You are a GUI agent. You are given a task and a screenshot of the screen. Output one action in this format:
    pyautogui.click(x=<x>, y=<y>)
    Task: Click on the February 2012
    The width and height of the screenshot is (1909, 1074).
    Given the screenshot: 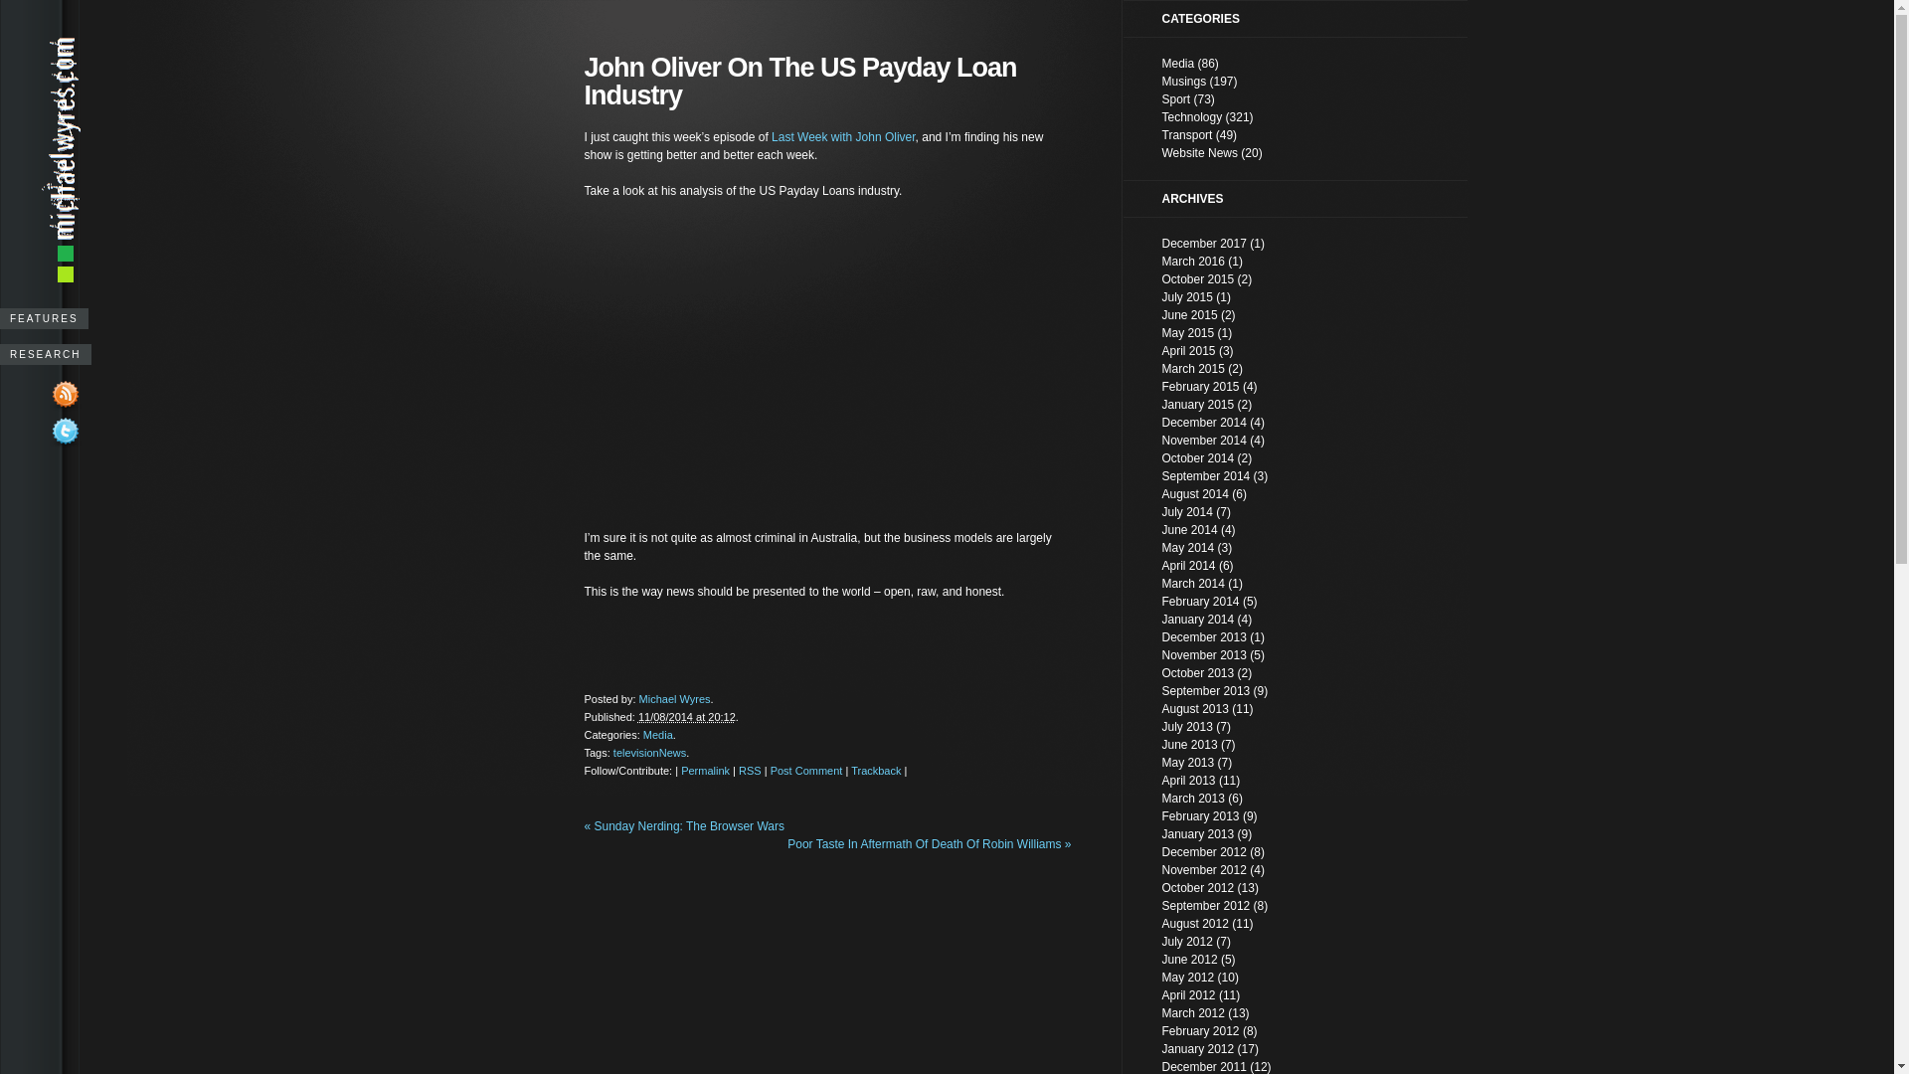 What is the action you would take?
    pyautogui.click(x=1200, y=1031)
    